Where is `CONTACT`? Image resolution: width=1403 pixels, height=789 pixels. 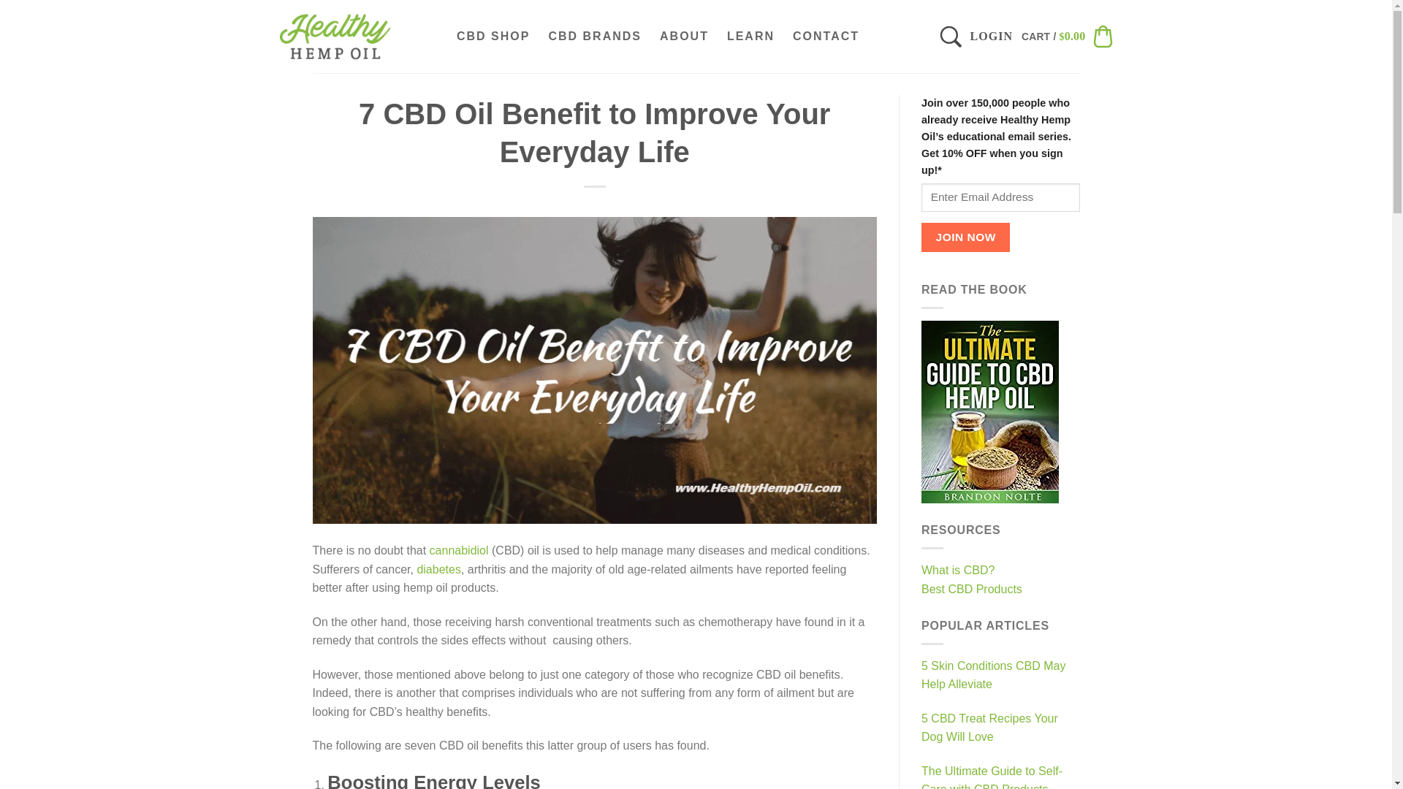
CONTACT is located at coordinates (826, 36).